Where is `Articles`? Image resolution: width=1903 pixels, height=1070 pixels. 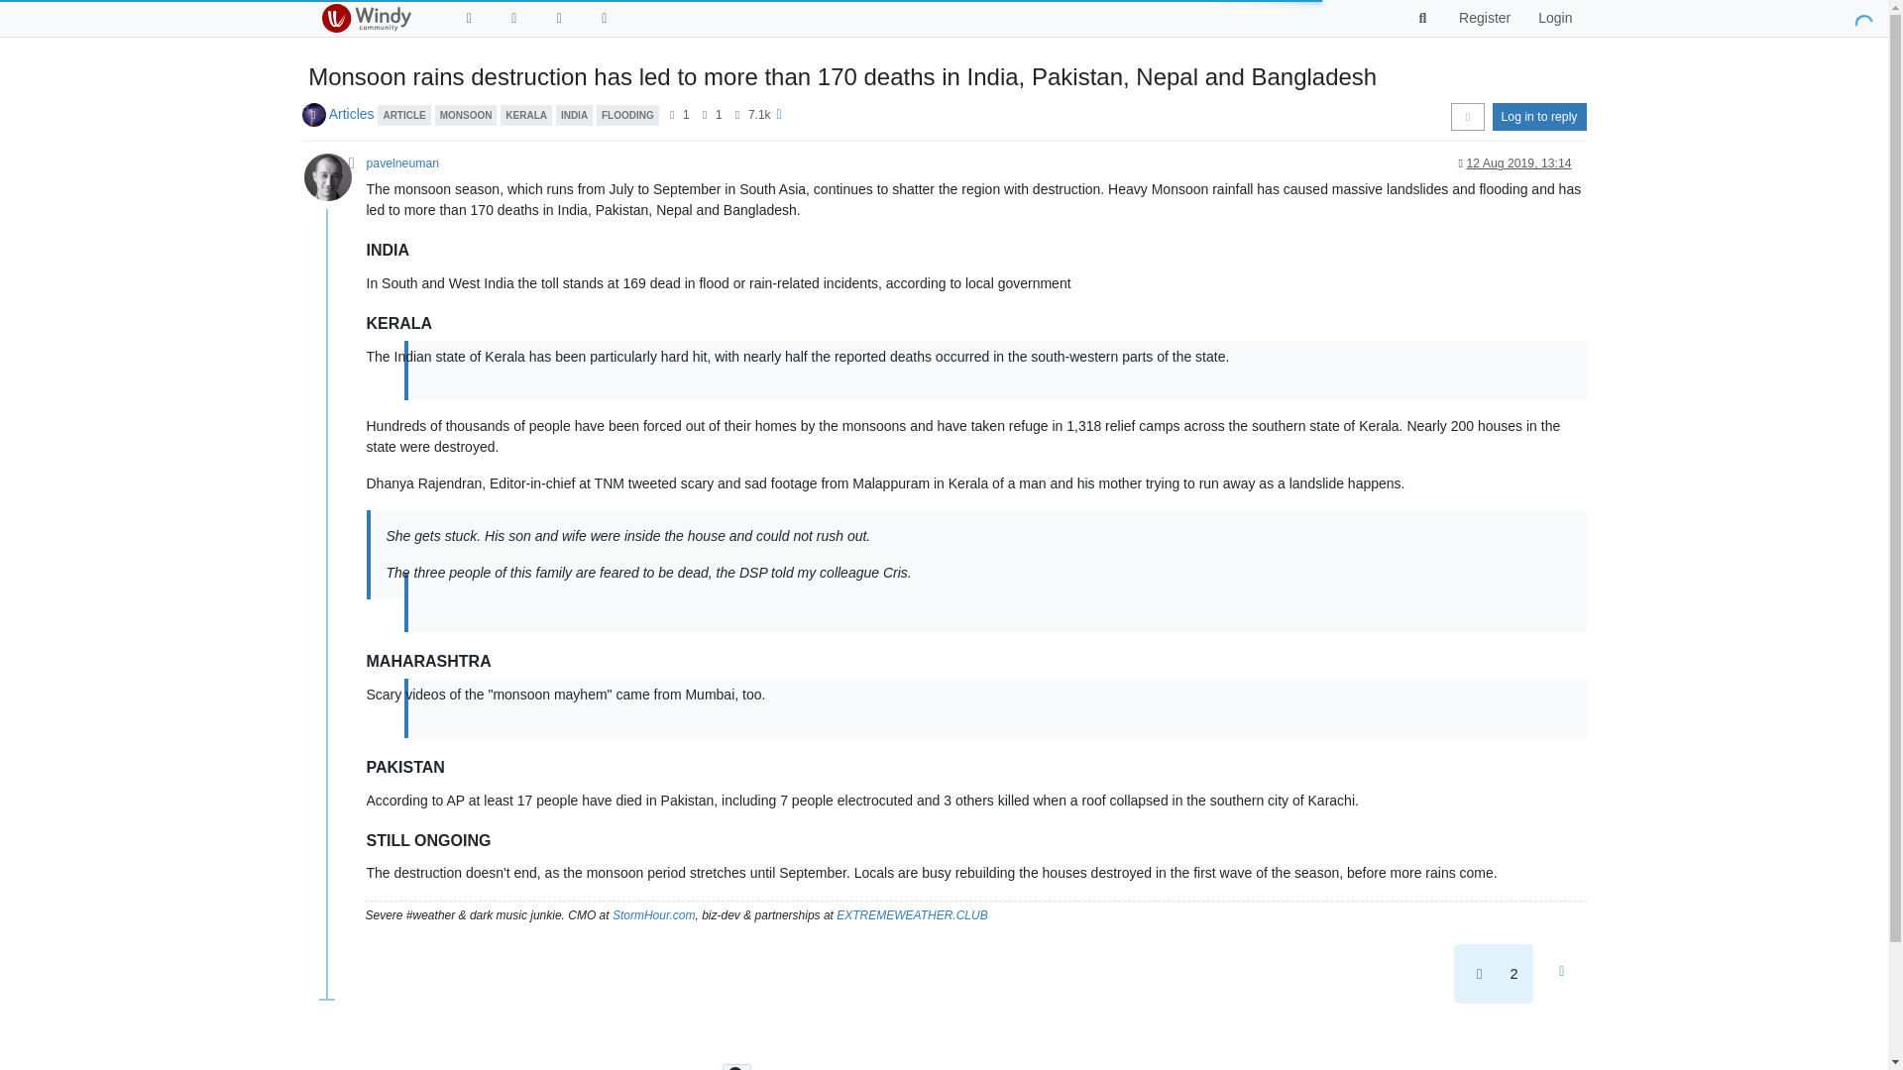 Articles is located at coordinates (352, 113).